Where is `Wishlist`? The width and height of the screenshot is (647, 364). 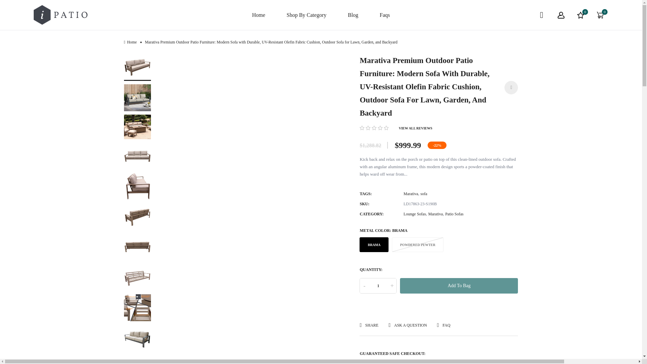
Wishlist is located at coordinates (581, 15).